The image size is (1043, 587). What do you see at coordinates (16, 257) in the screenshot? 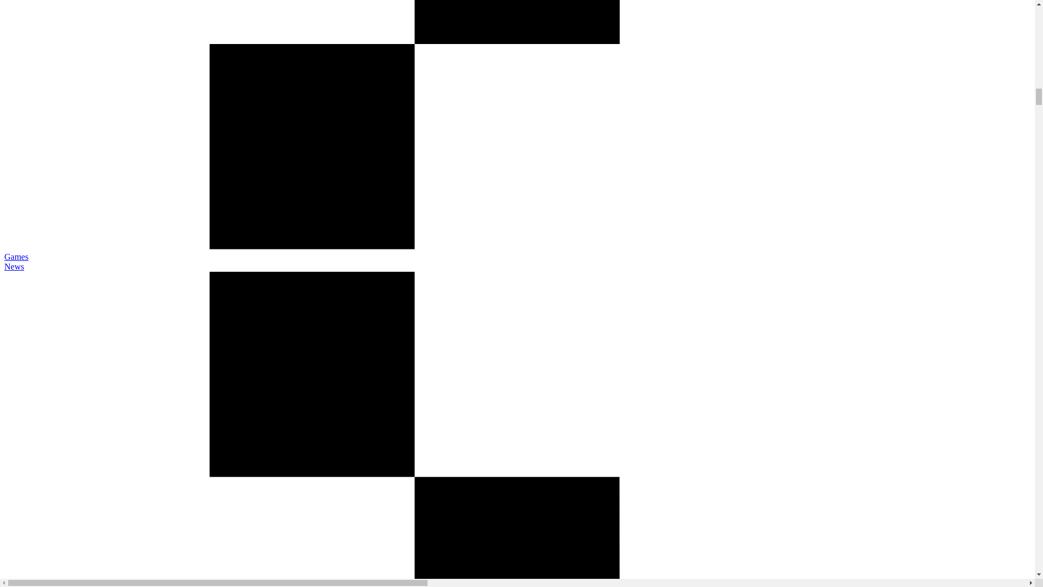
I see `Games` at bounding box center [16, 257].